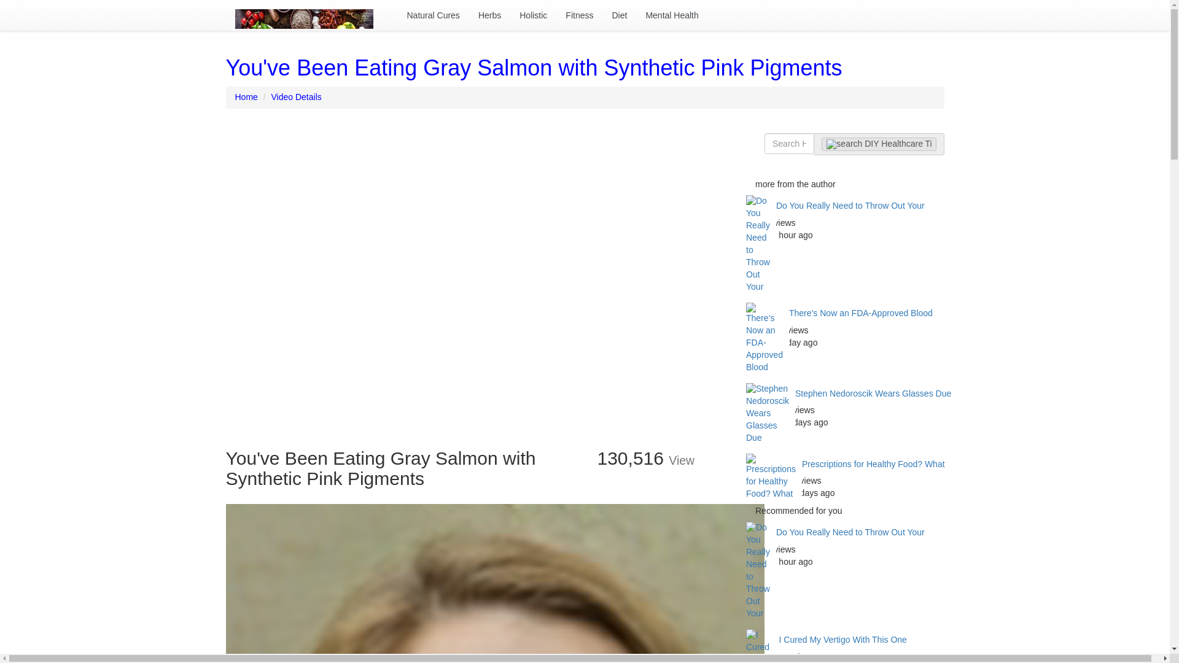 The image size is (1179, 663). Describe the element at coordinates (246, 97) in the screenshot. I see `Home` at that location.